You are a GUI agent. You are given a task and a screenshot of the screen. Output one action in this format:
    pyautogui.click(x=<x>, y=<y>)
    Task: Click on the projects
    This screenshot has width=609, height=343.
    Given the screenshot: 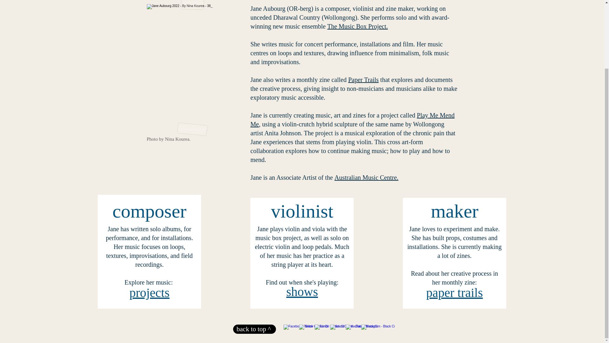 What is the action you would take?
    pyautogui.click(x=149, y=292)
    